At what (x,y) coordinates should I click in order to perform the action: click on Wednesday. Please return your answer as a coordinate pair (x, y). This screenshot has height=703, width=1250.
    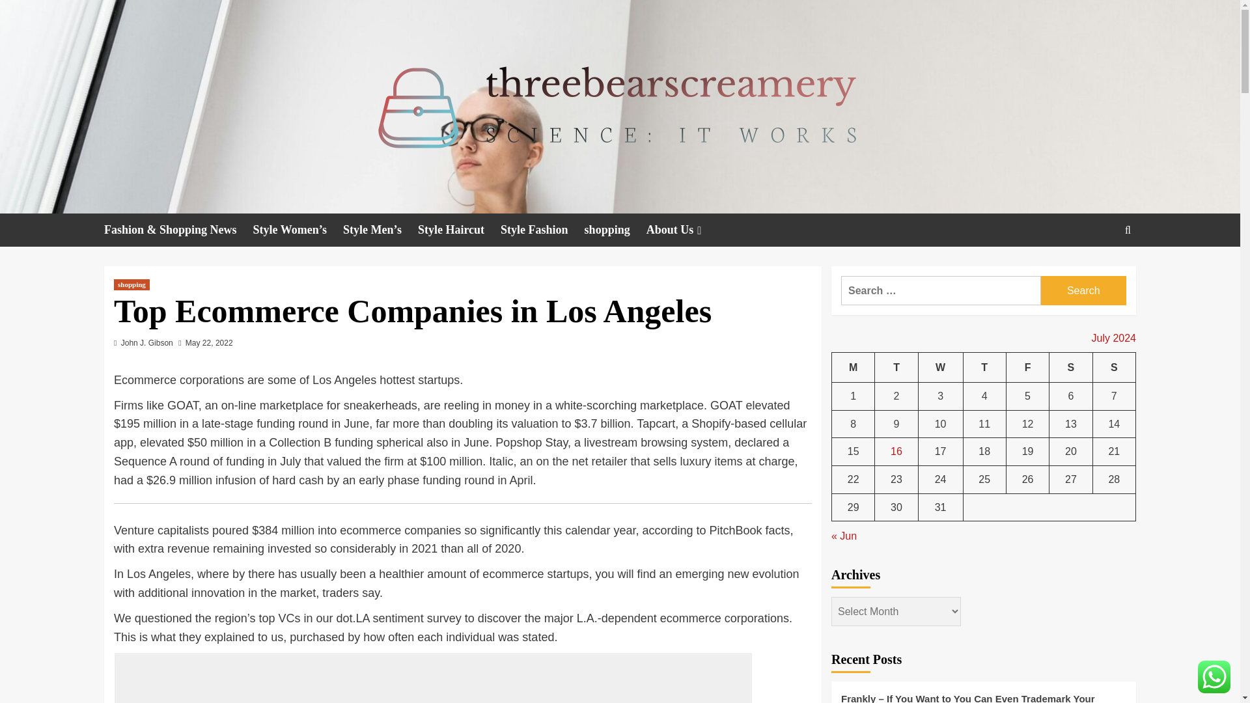
    Looking at the image, I should click on (940, 367).